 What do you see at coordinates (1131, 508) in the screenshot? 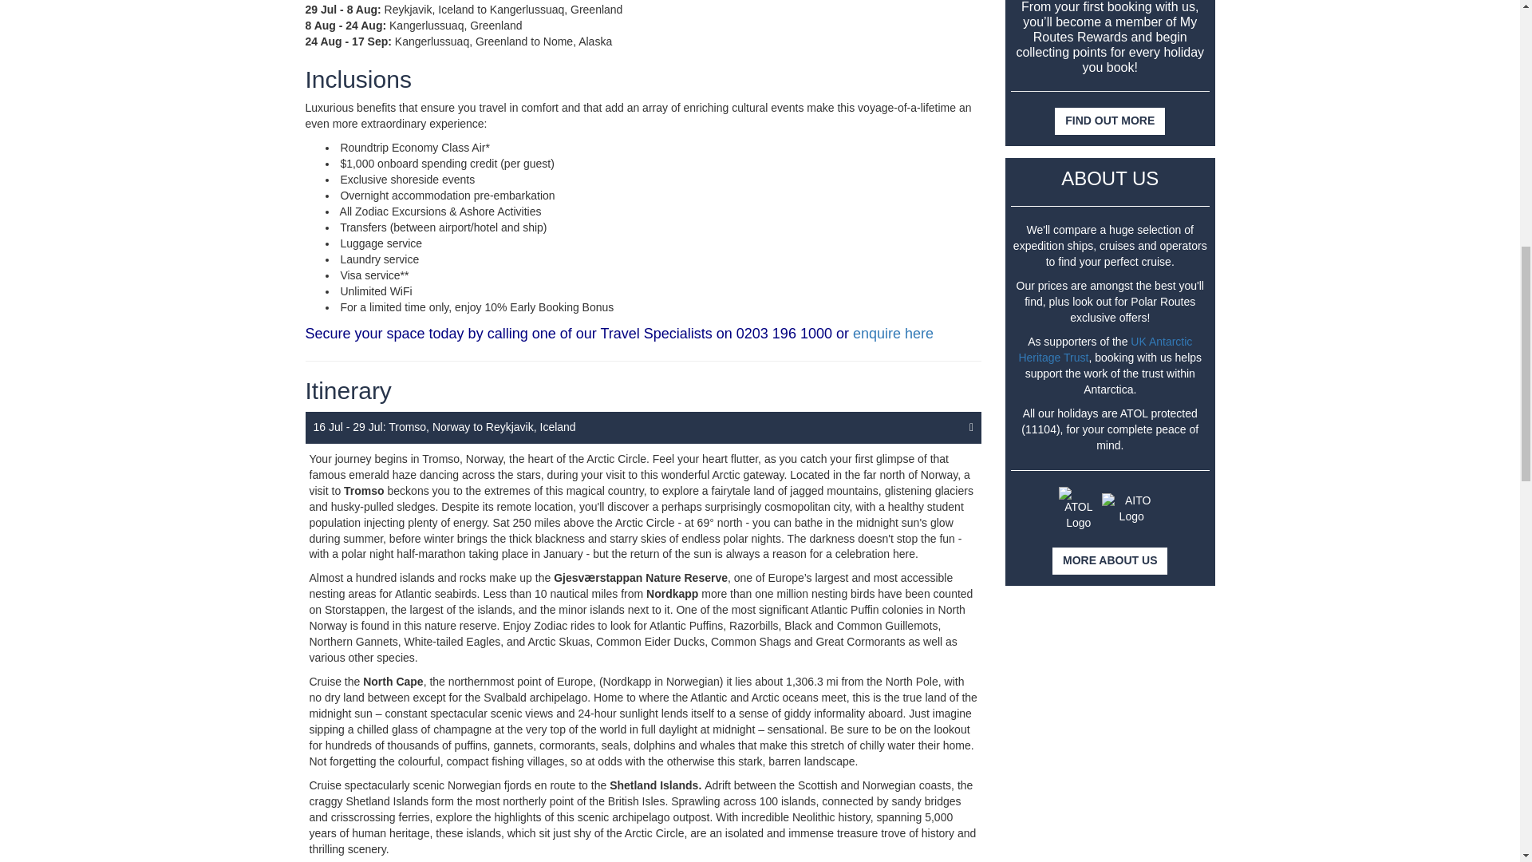
I see `Association of Independent Tour Operators` at bounding box center [1131, 508].